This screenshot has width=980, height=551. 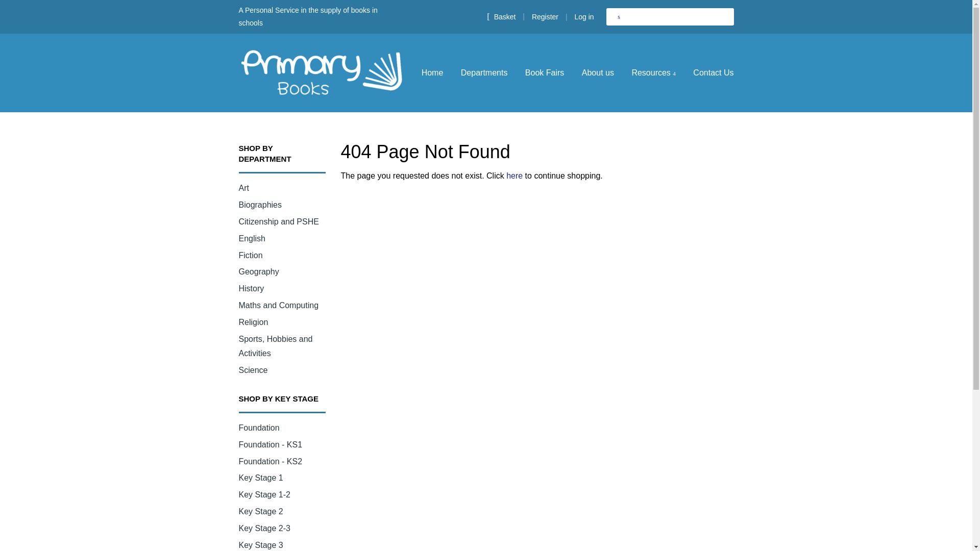 I want to click on Resources, so click(x=653, y=73).